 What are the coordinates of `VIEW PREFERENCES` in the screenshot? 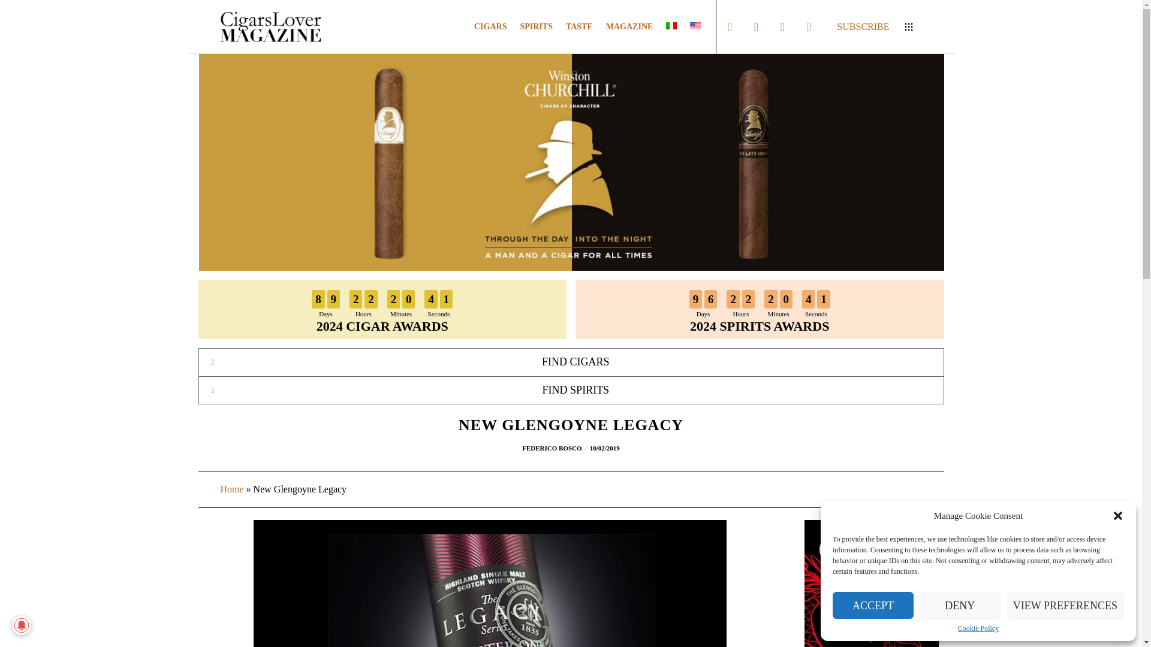 It's located at (382, 309).